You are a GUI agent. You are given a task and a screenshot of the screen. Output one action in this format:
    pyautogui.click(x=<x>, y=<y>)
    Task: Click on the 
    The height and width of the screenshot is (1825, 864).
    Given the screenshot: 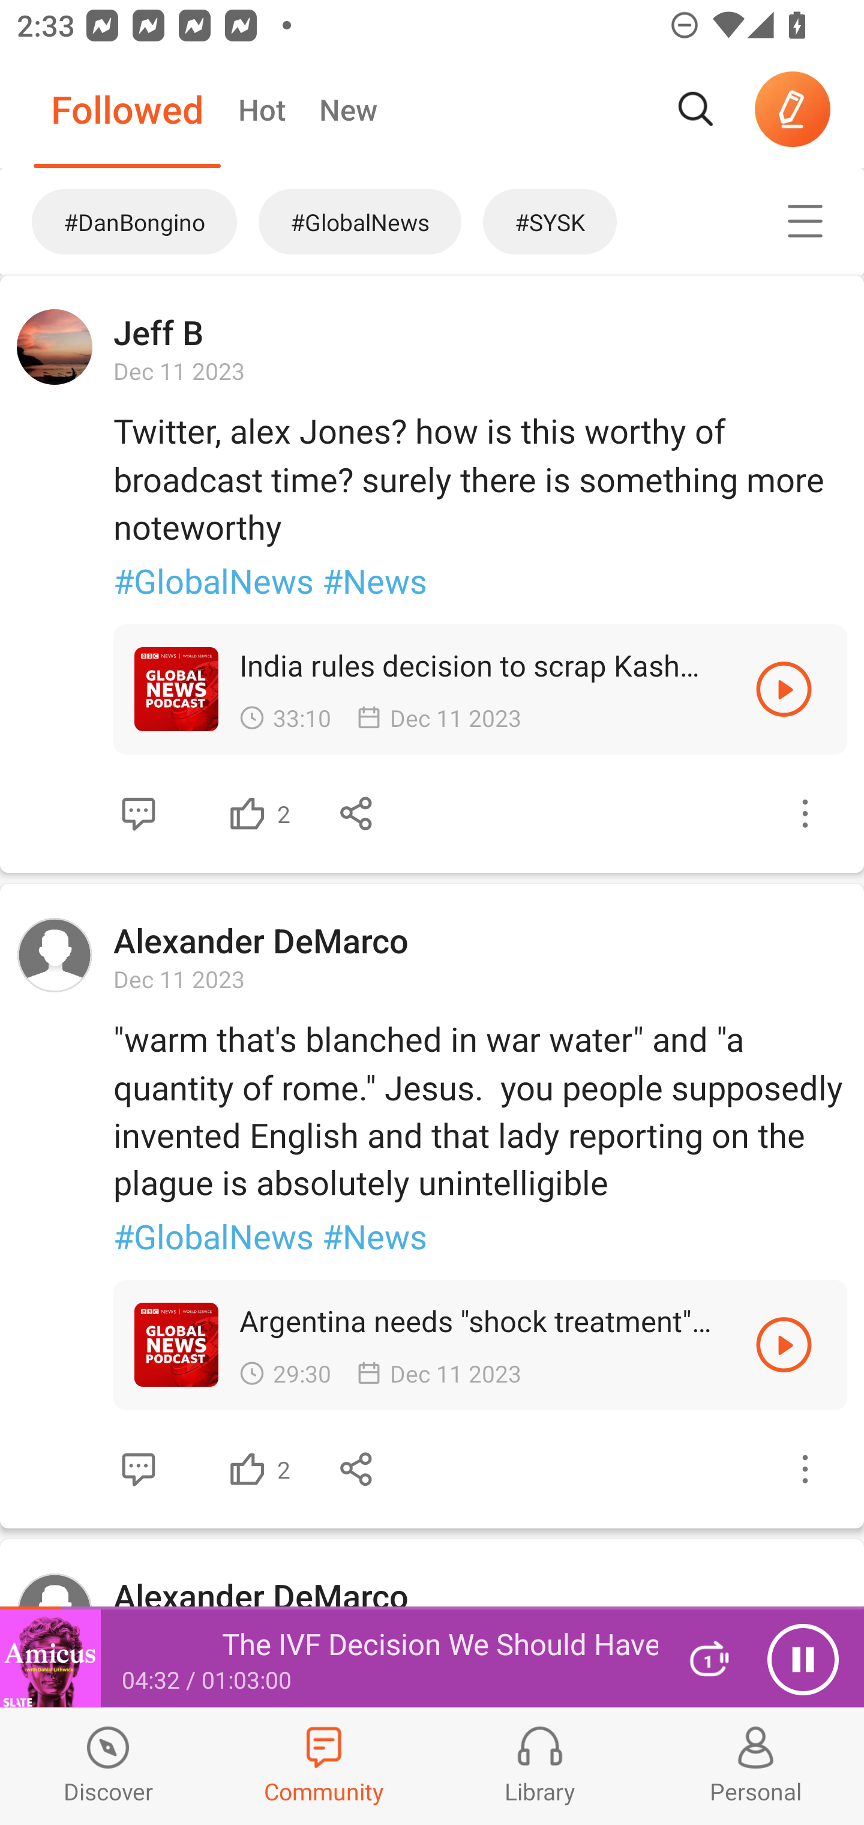 What is the action you would take?
    pyautogui.click(x=138, y=1469)
    